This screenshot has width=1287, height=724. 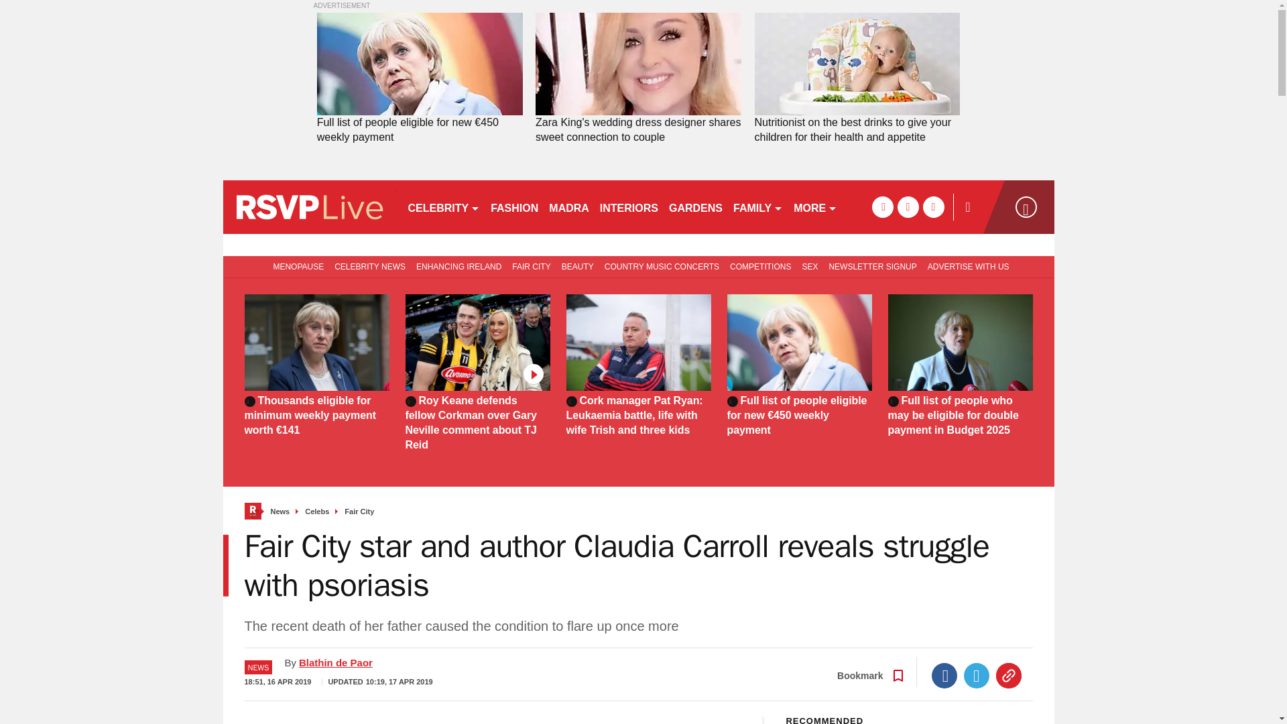 What do you see at coordinates (944, 676) in the screenshot?
I see `Facebook` at bounding box center [944, 676].